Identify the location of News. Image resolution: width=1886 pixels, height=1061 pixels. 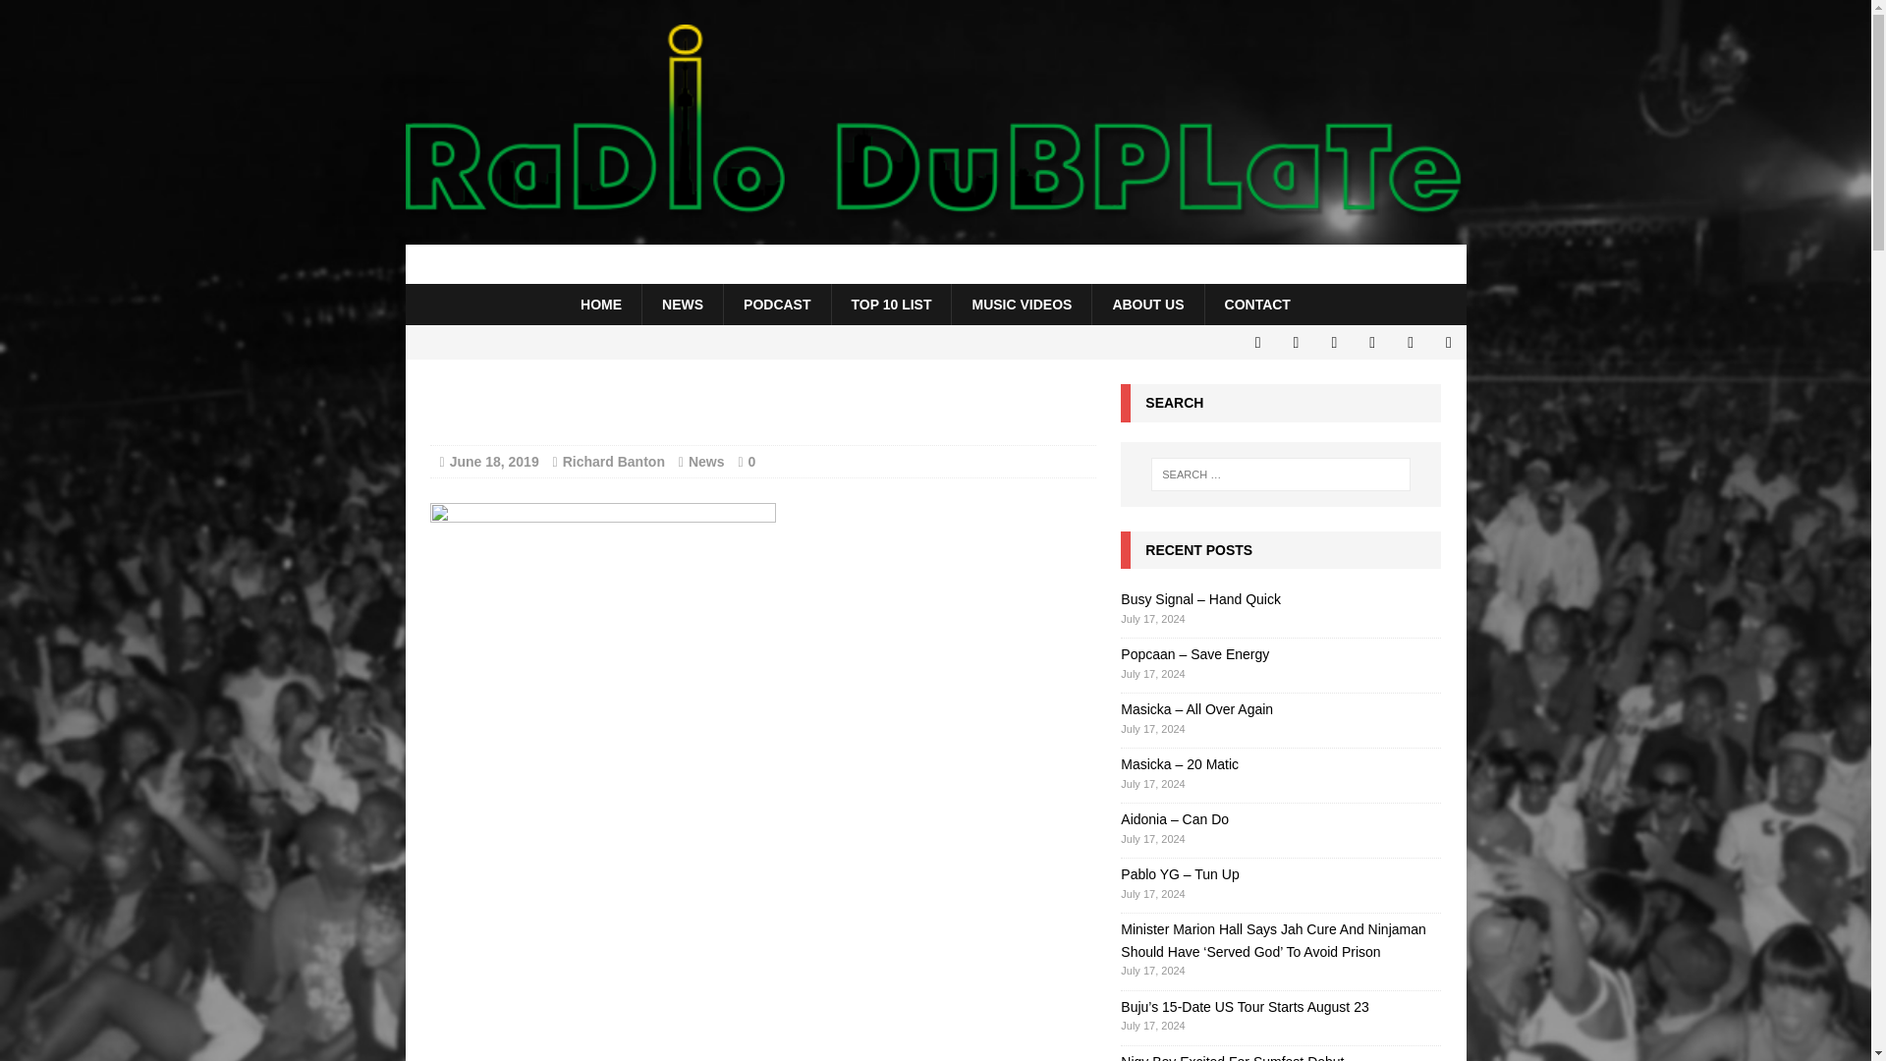
(705, 462).